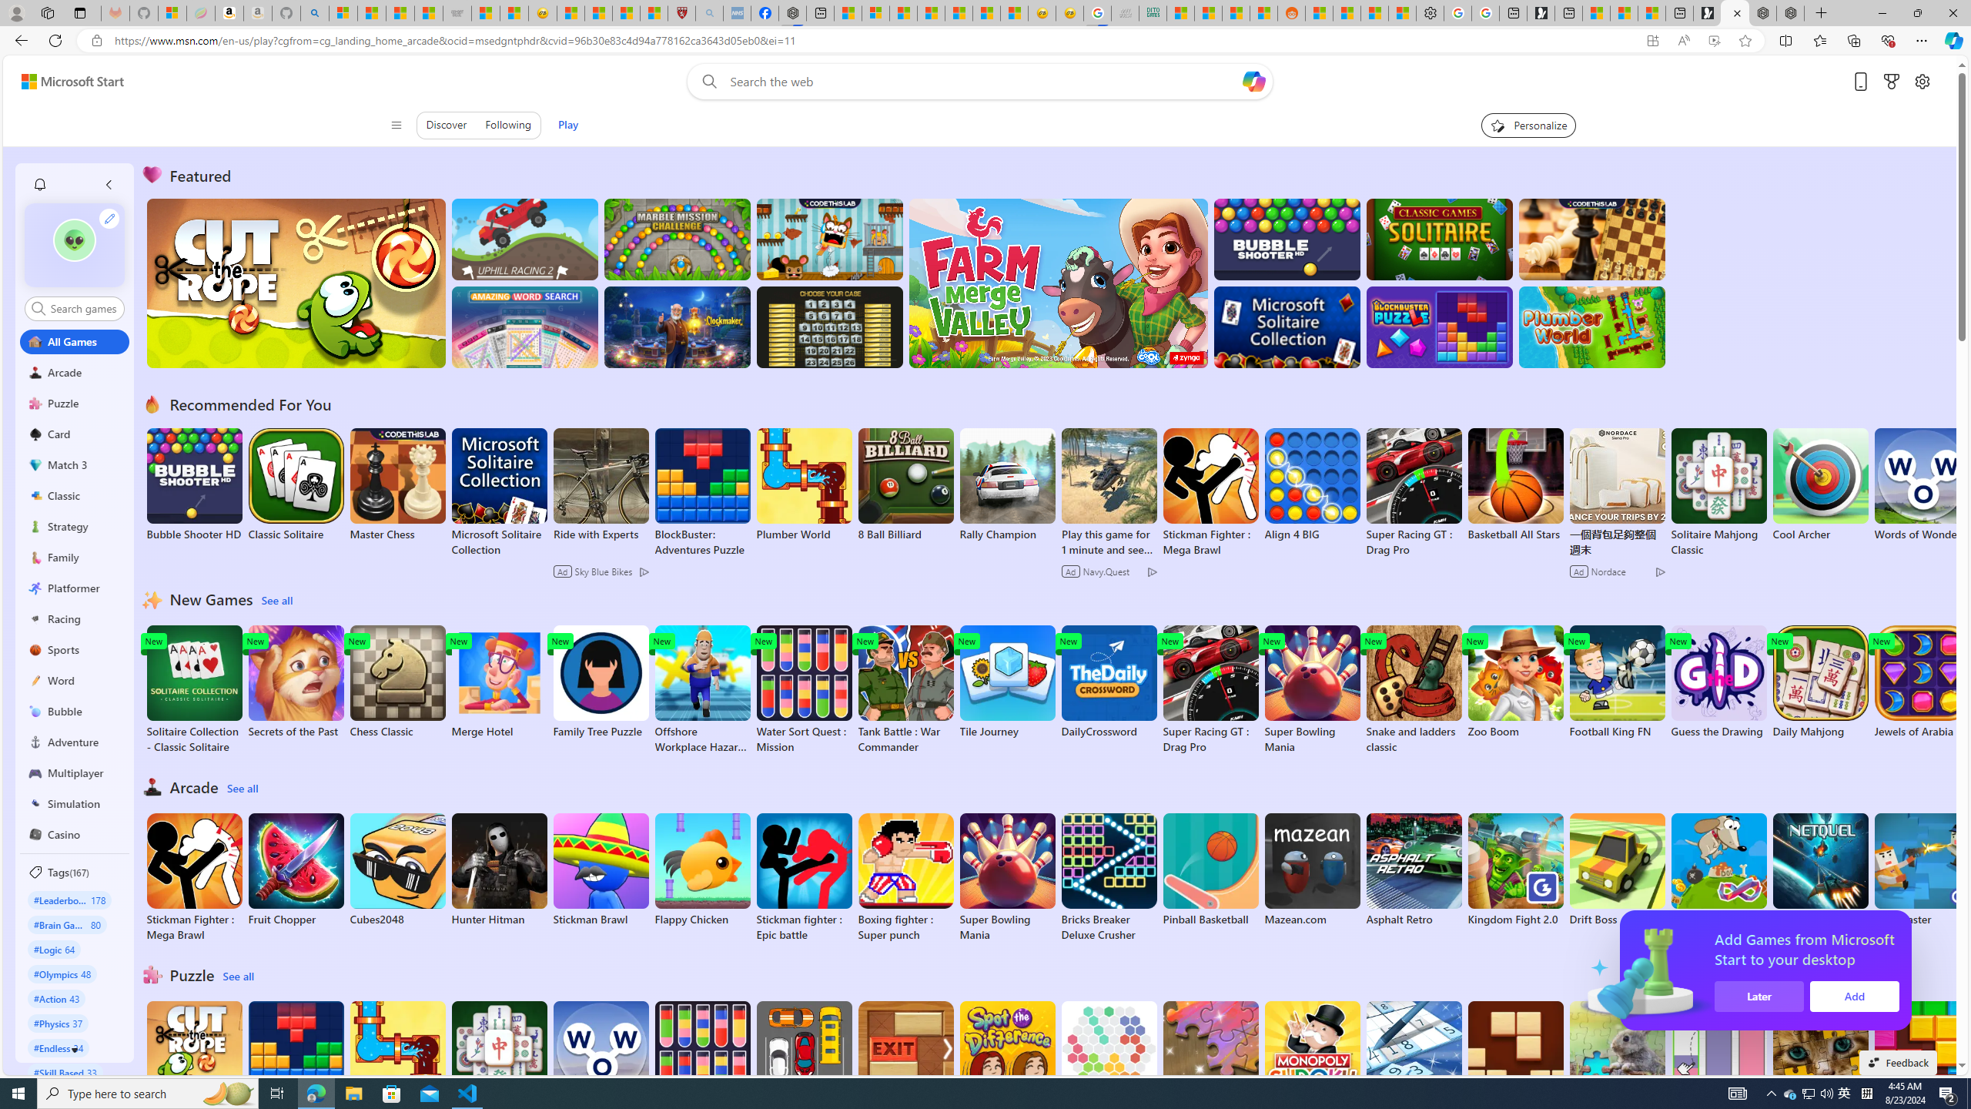 Image resolution: width=1971 pixels, height=1109 pixels. What do you see at coordinates (59, 1047) in the screenshot?
I see `#Endless 34` at bounding box center [59, 1047].